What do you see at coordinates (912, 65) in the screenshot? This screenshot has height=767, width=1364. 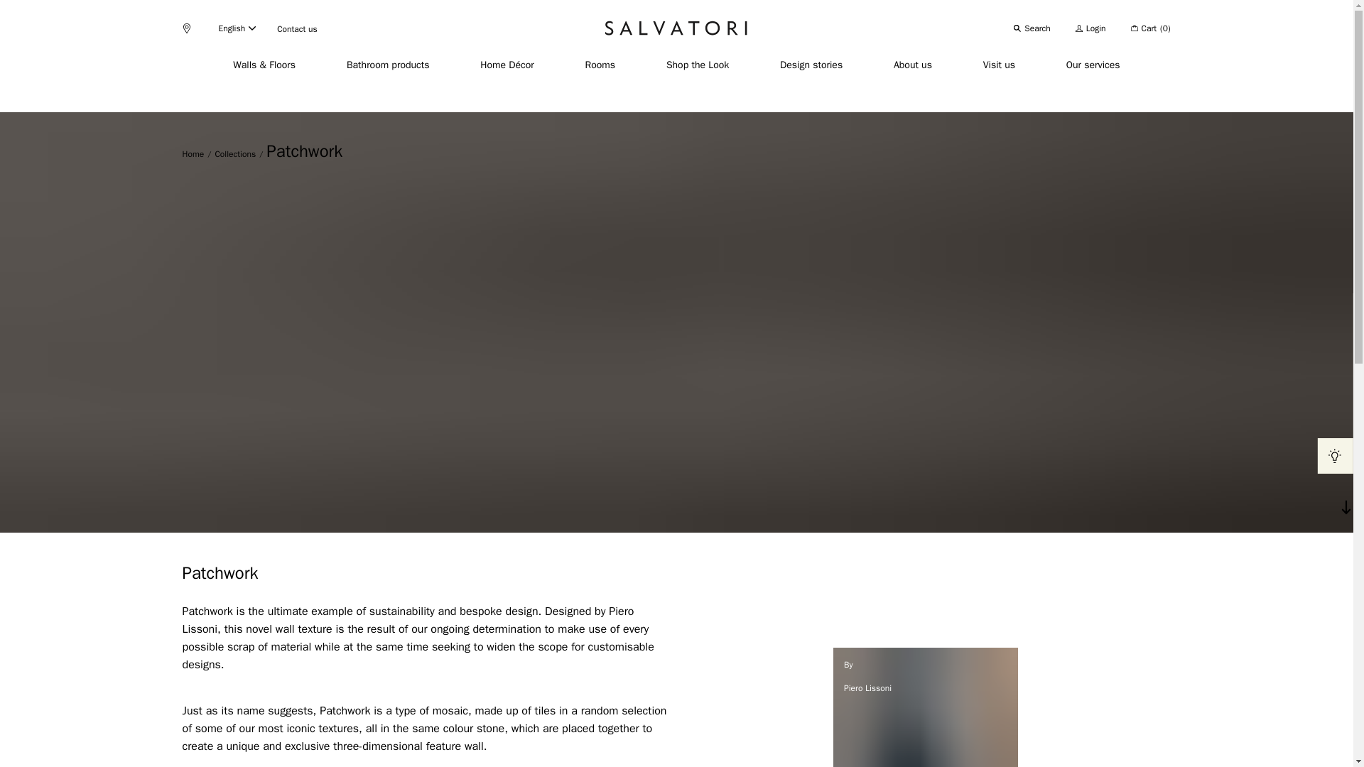 I see `About us` at bounding box center [912, 65].